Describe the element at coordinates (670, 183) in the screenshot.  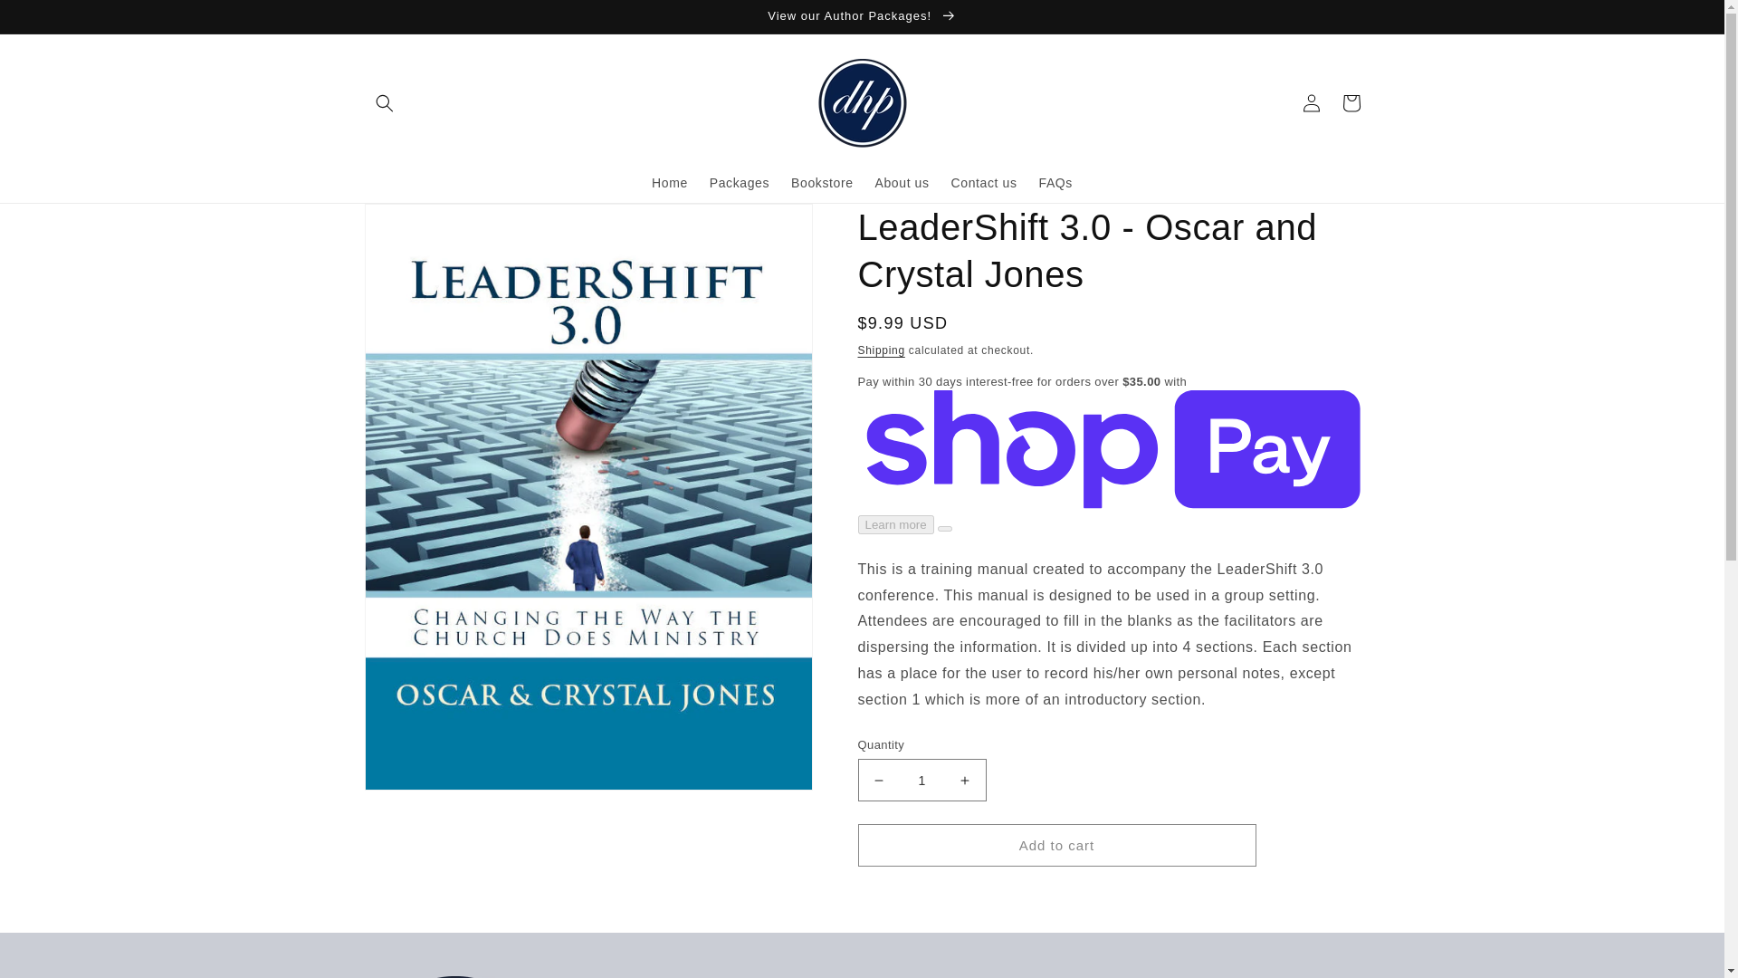
I see `Home` at that location.